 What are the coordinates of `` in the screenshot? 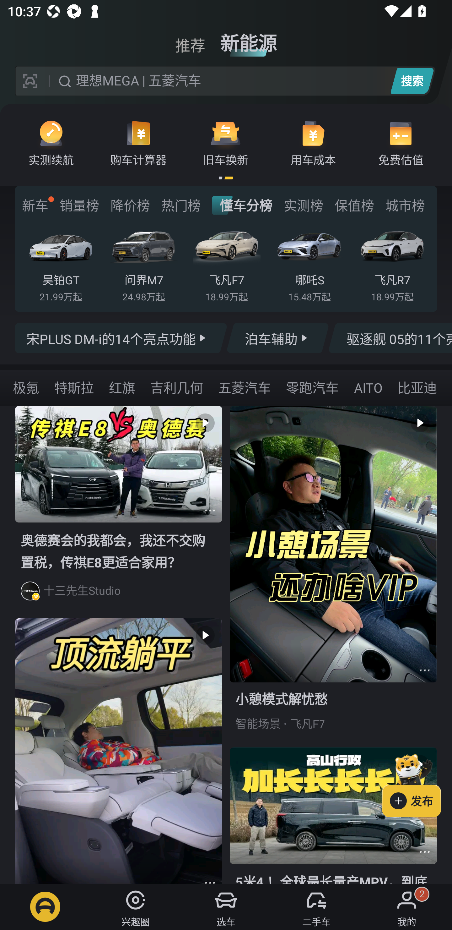 It's located at (424, 670).